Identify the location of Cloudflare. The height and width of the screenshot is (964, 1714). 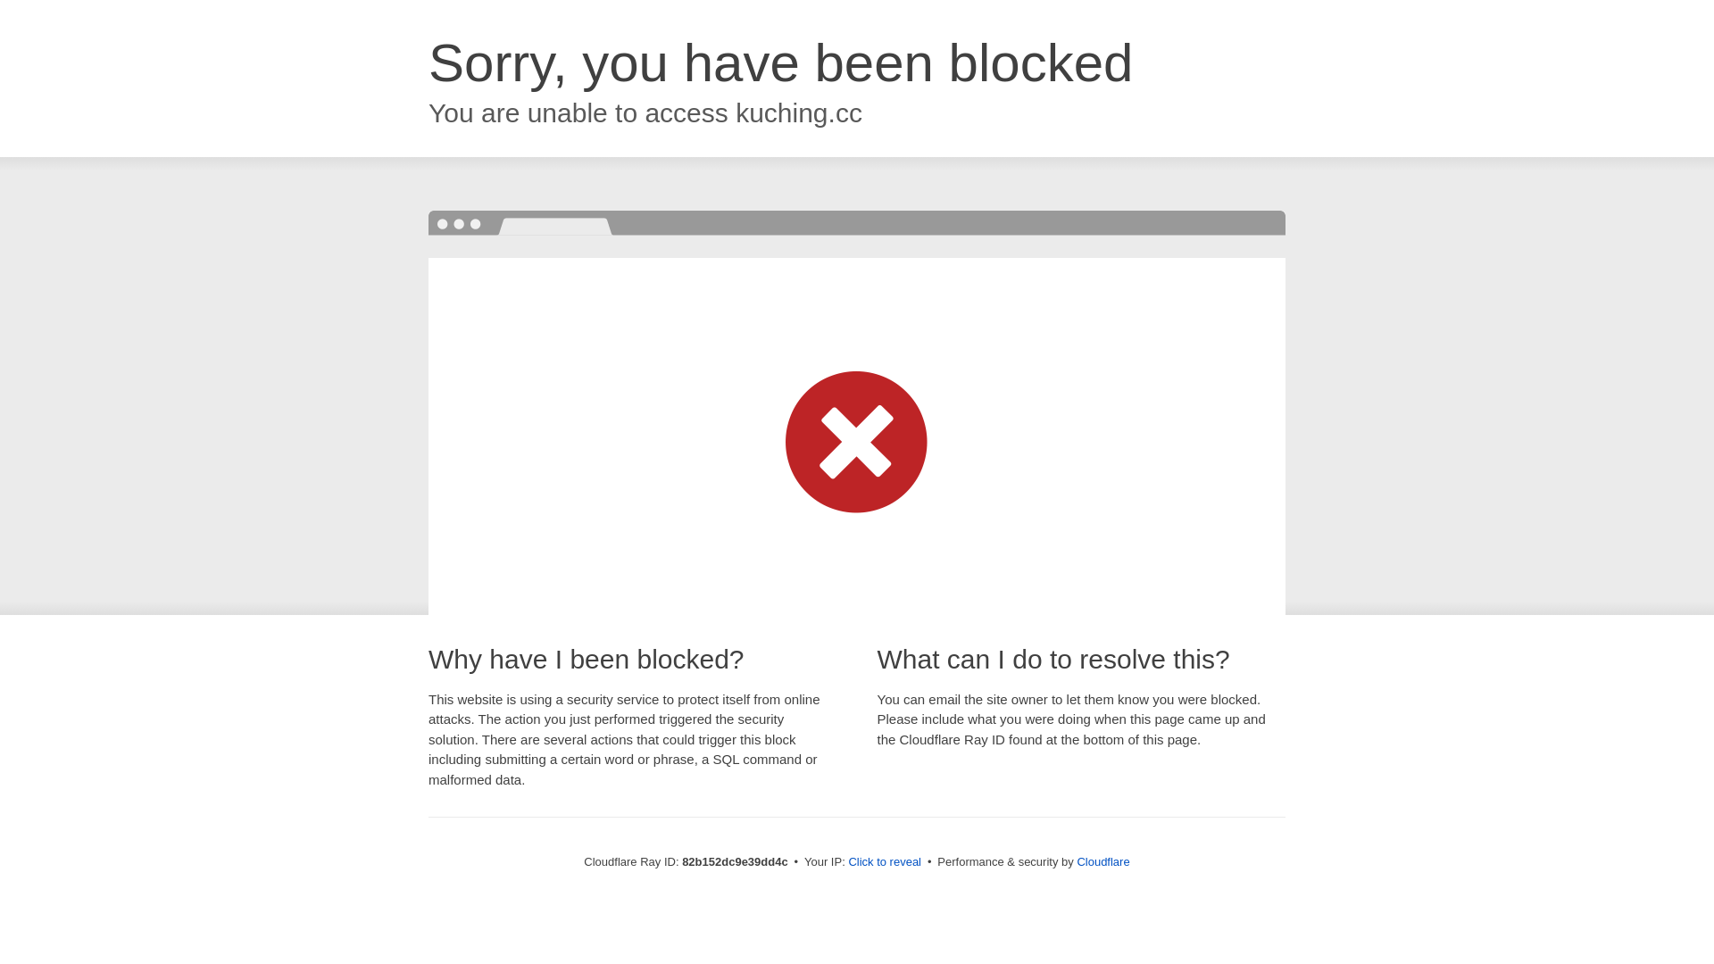
(1103, 862).